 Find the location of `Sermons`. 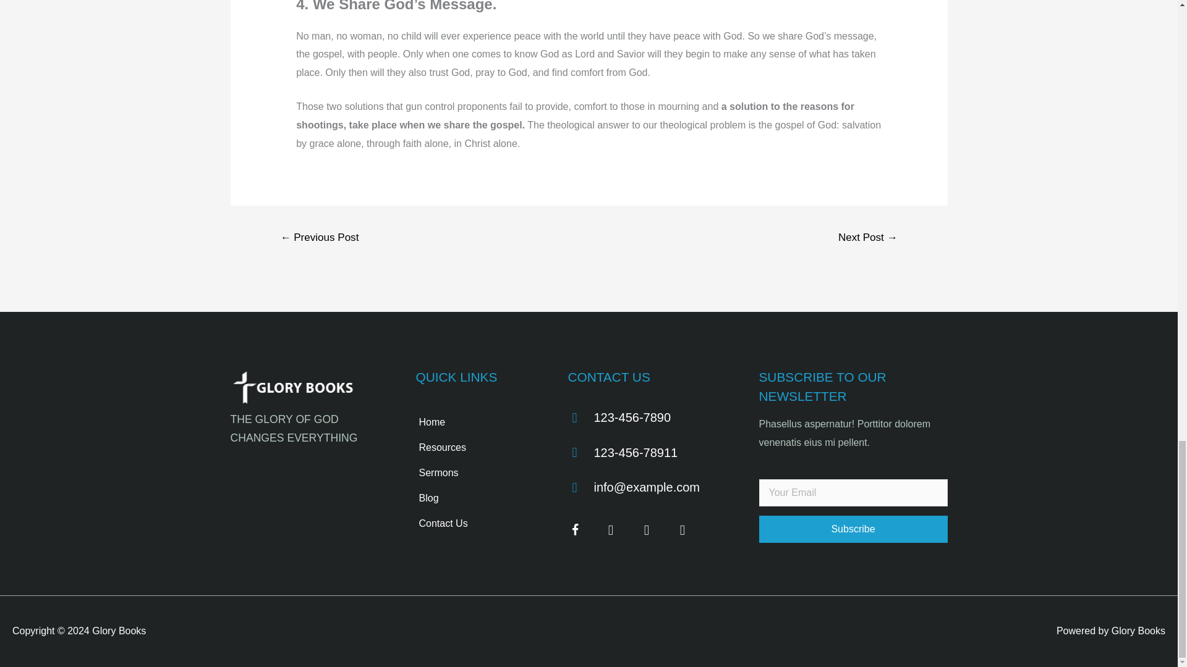

Sermons is located at coordinates (476, 473).